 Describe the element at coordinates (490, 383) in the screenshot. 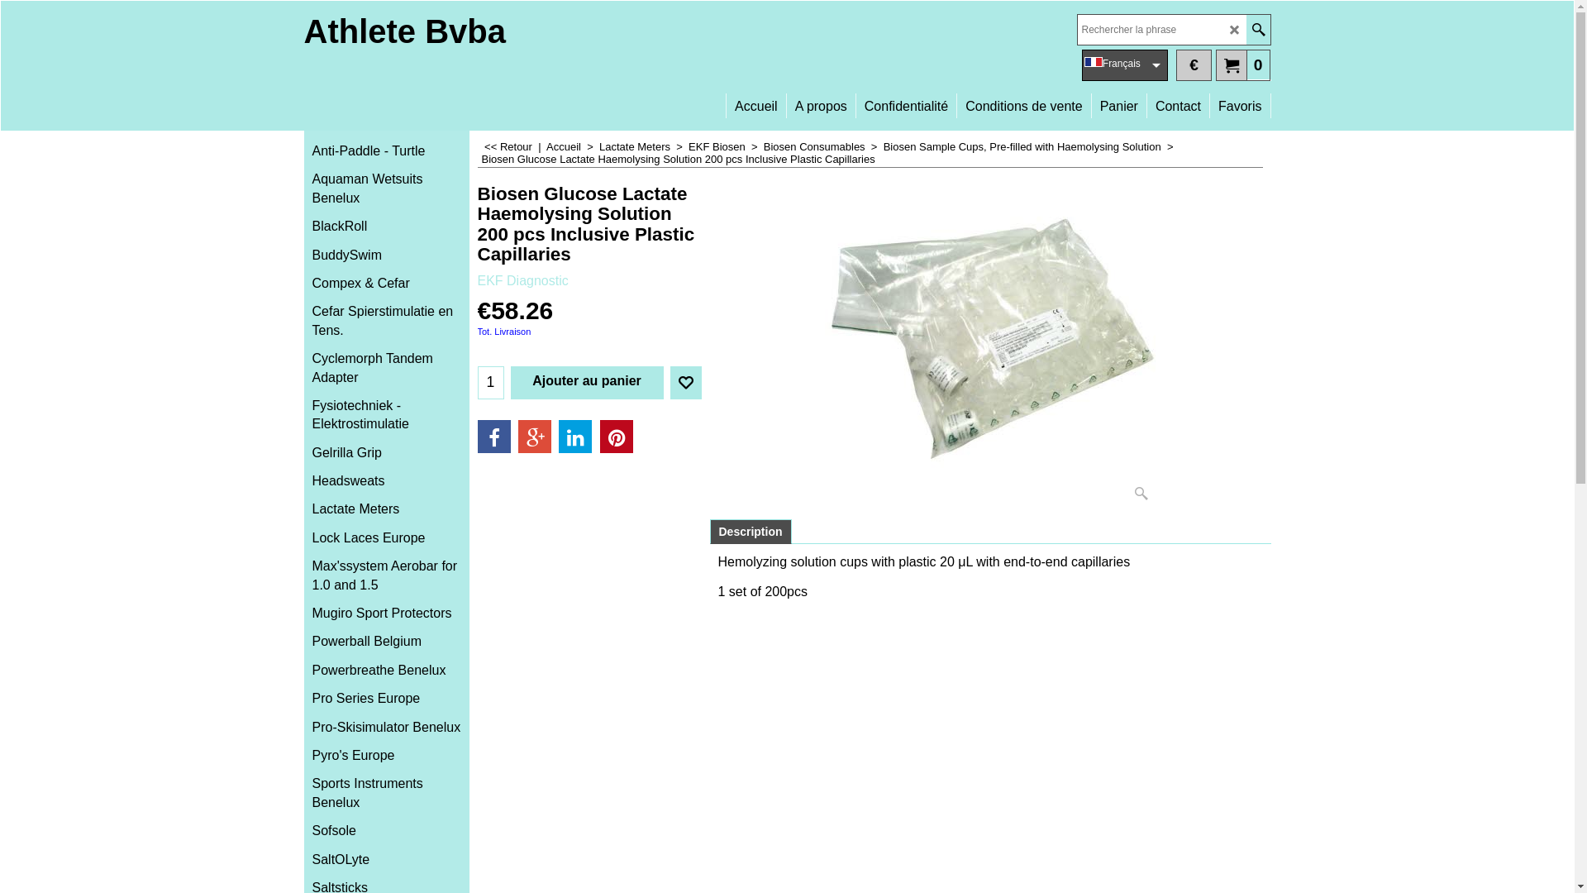

I see `1` at that location.